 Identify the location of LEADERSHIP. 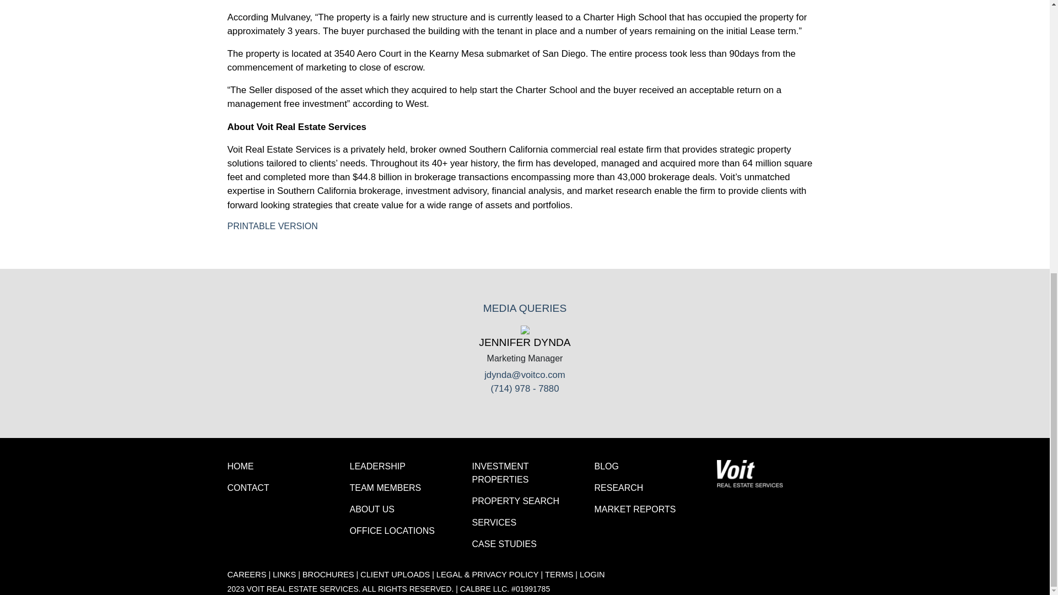
(377, 466).